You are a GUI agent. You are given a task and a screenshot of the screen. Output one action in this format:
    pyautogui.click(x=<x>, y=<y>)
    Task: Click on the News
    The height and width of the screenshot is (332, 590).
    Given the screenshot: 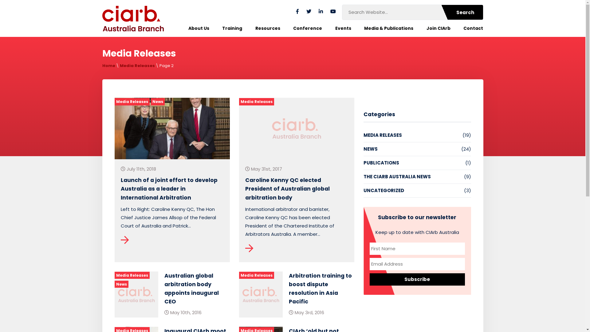 What is the action you would take?
    pyautogui.click(x=157, y=101)
    